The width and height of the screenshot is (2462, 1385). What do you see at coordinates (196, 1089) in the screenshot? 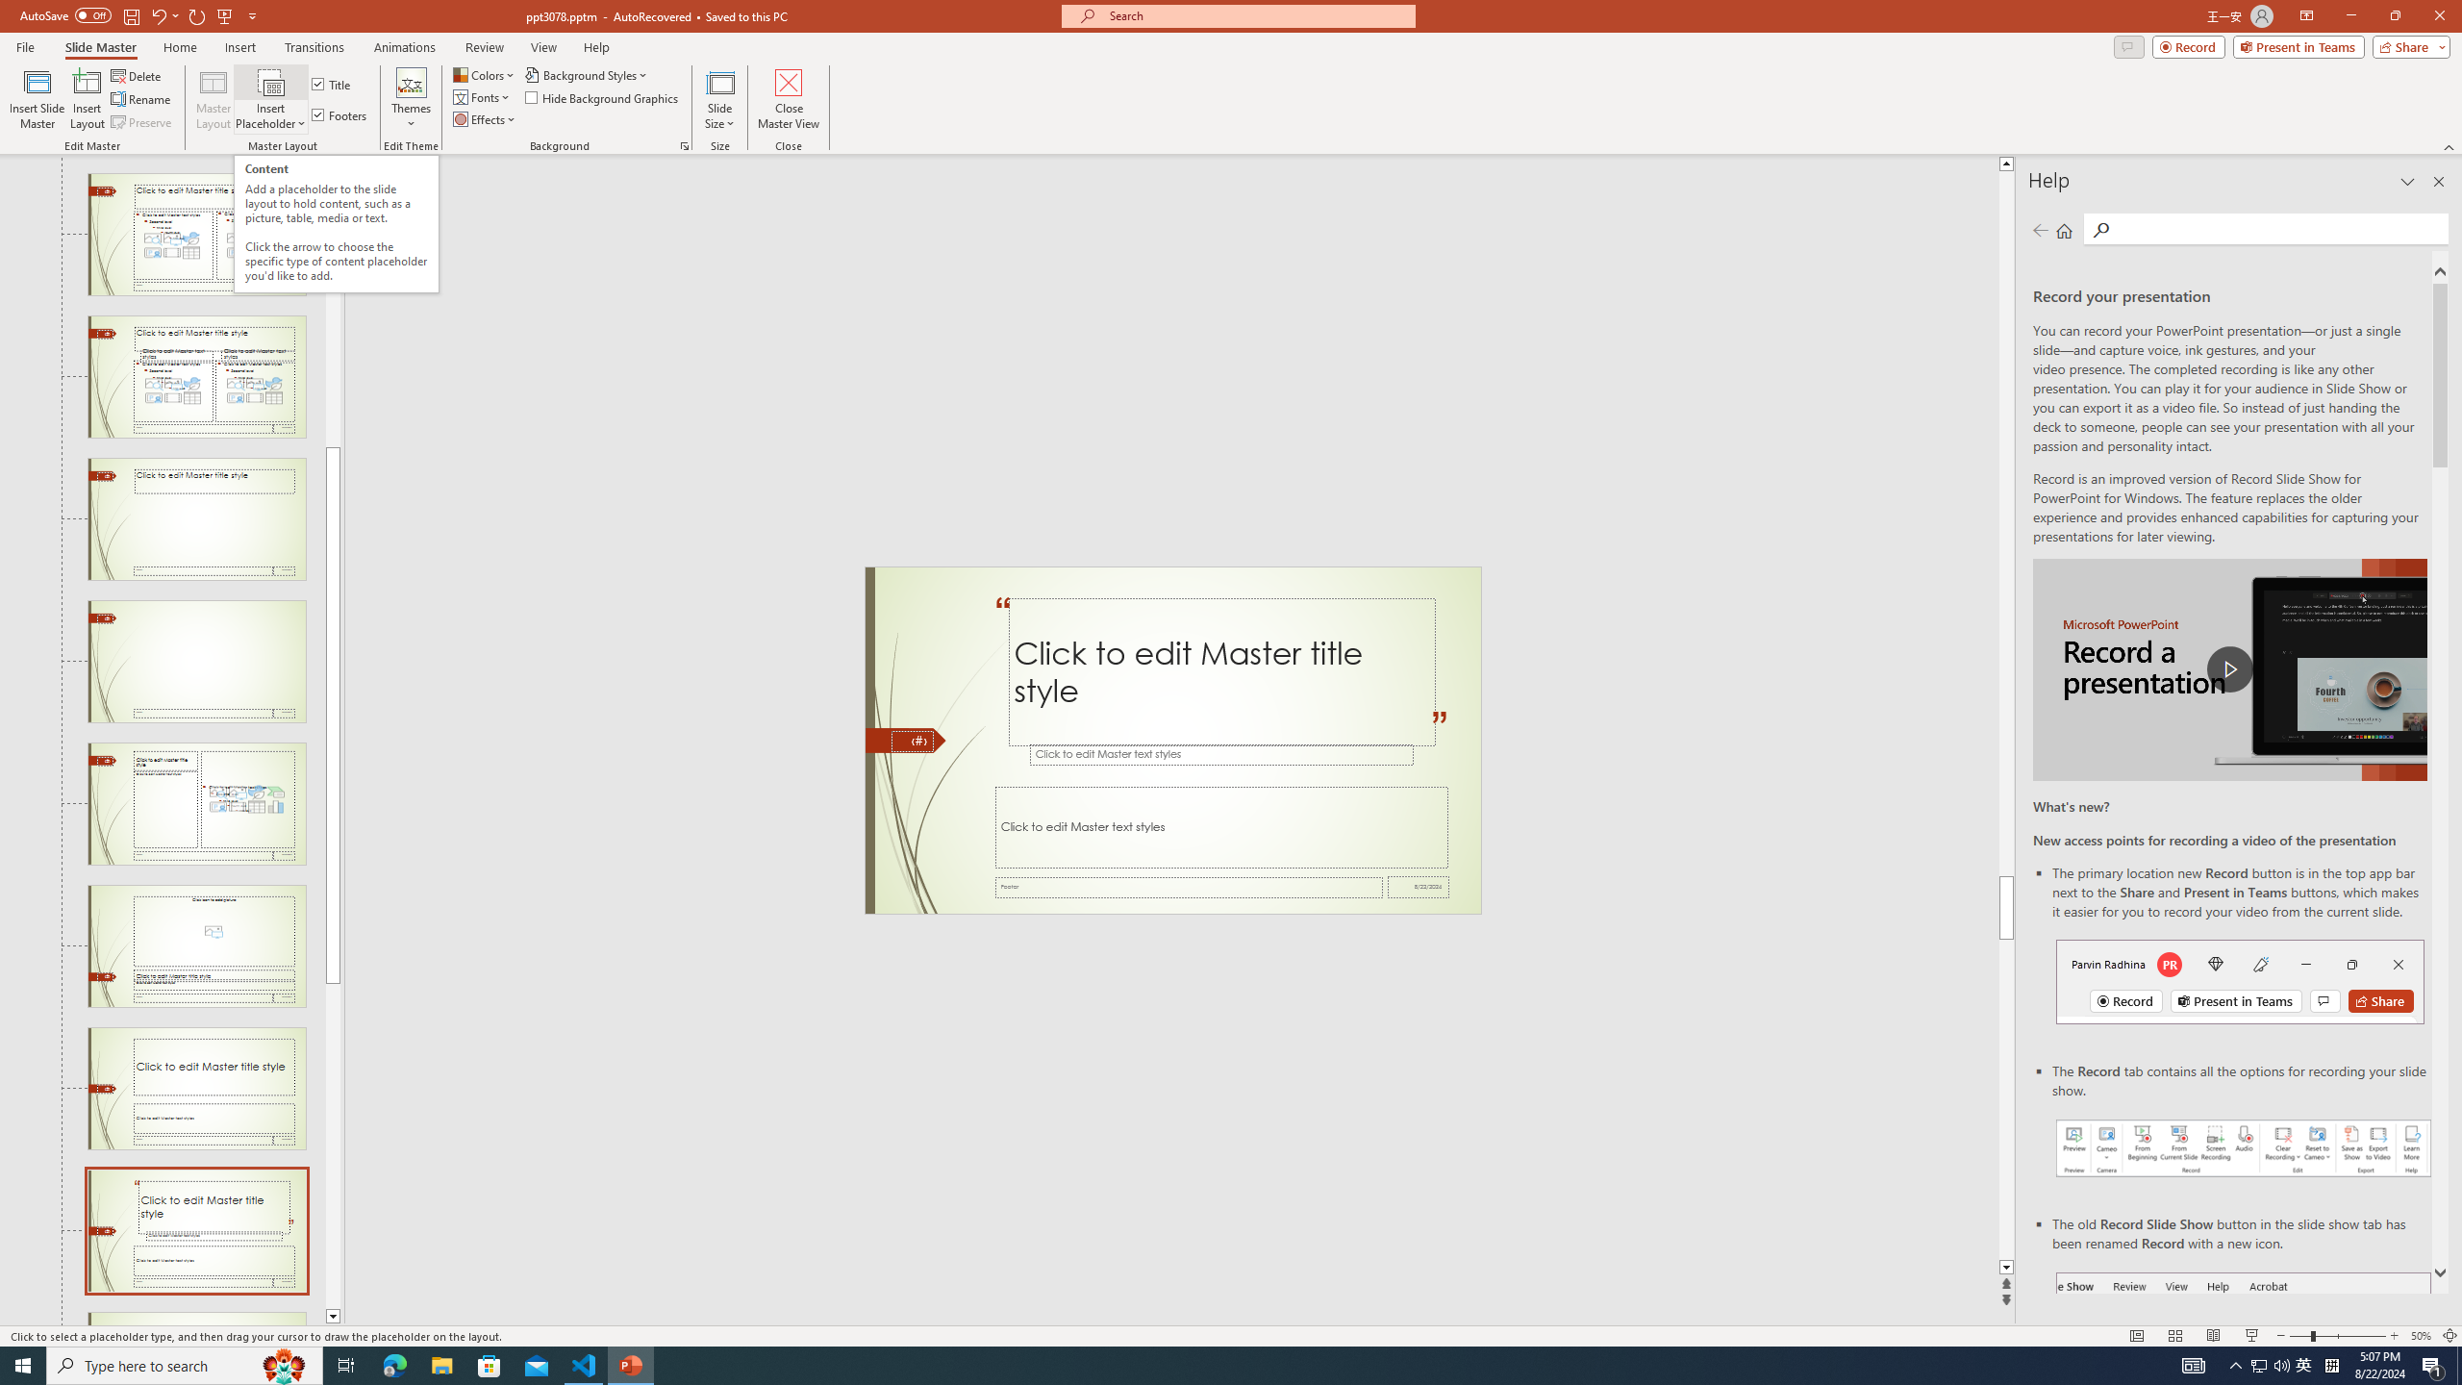
I see `Slide Title and Caption Layout: used by no slides` at bounding box center [196, 1089].